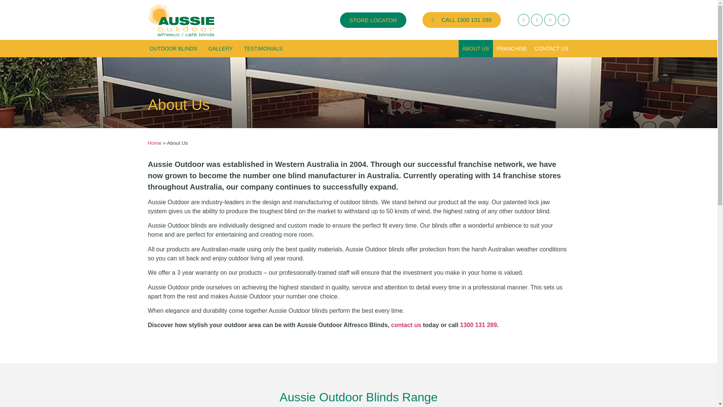 Image resolution: width=723 pixels, height=407 pixels. What do you see at coordinates (406, 325) in the screenshot?
I see `Contact Us` at bounding box center [406, 325].